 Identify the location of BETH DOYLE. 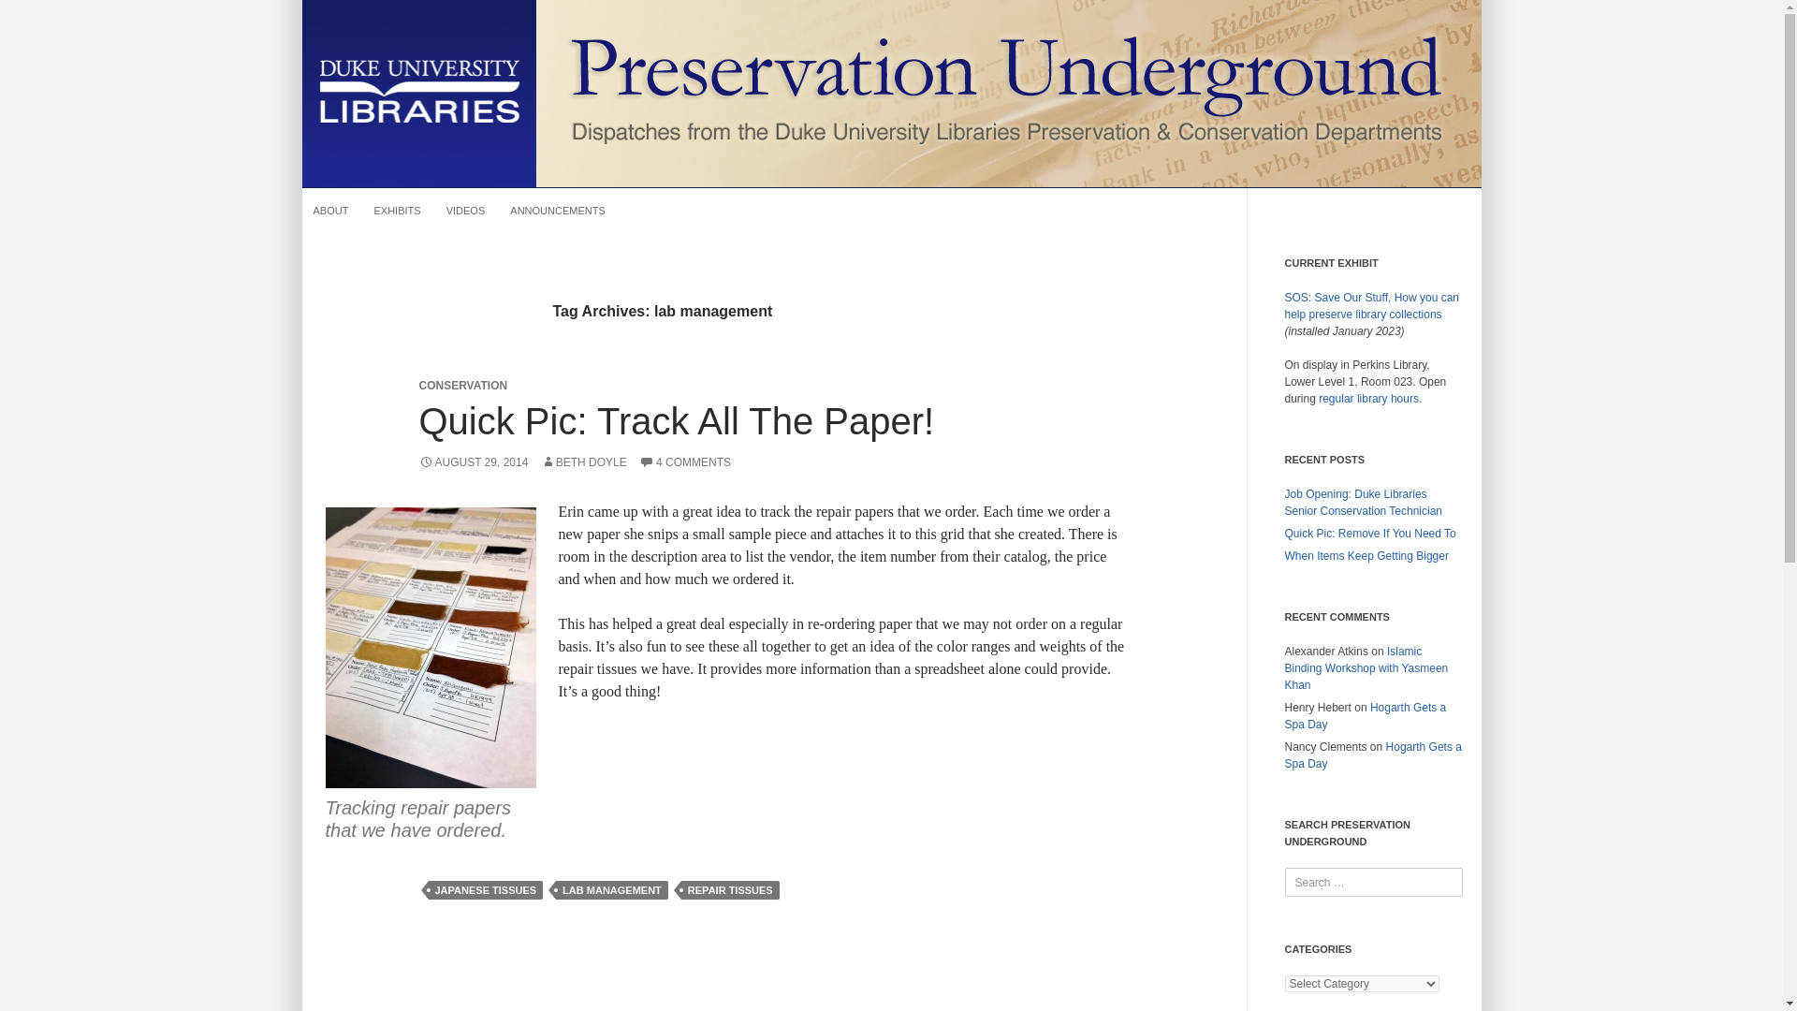
(584, 462).